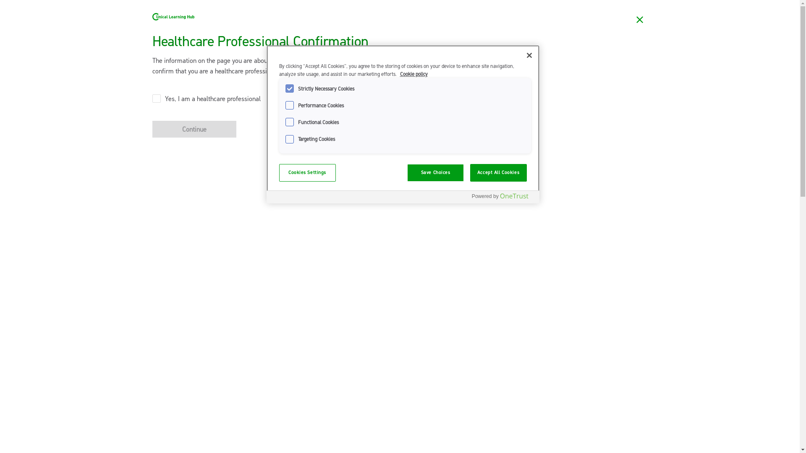 This screenshot has width=806, height=453. I want to click on Powered by OneTrust Opens in a new Tab, so click(500, 196).